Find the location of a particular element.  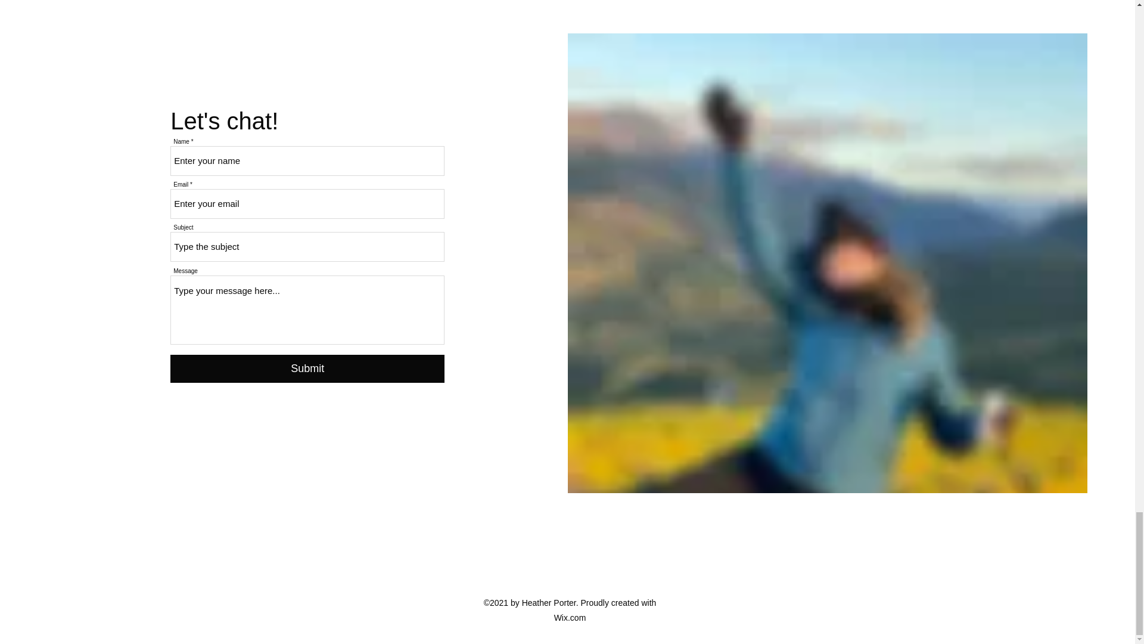

Submit is located at coordinates (307, 369).